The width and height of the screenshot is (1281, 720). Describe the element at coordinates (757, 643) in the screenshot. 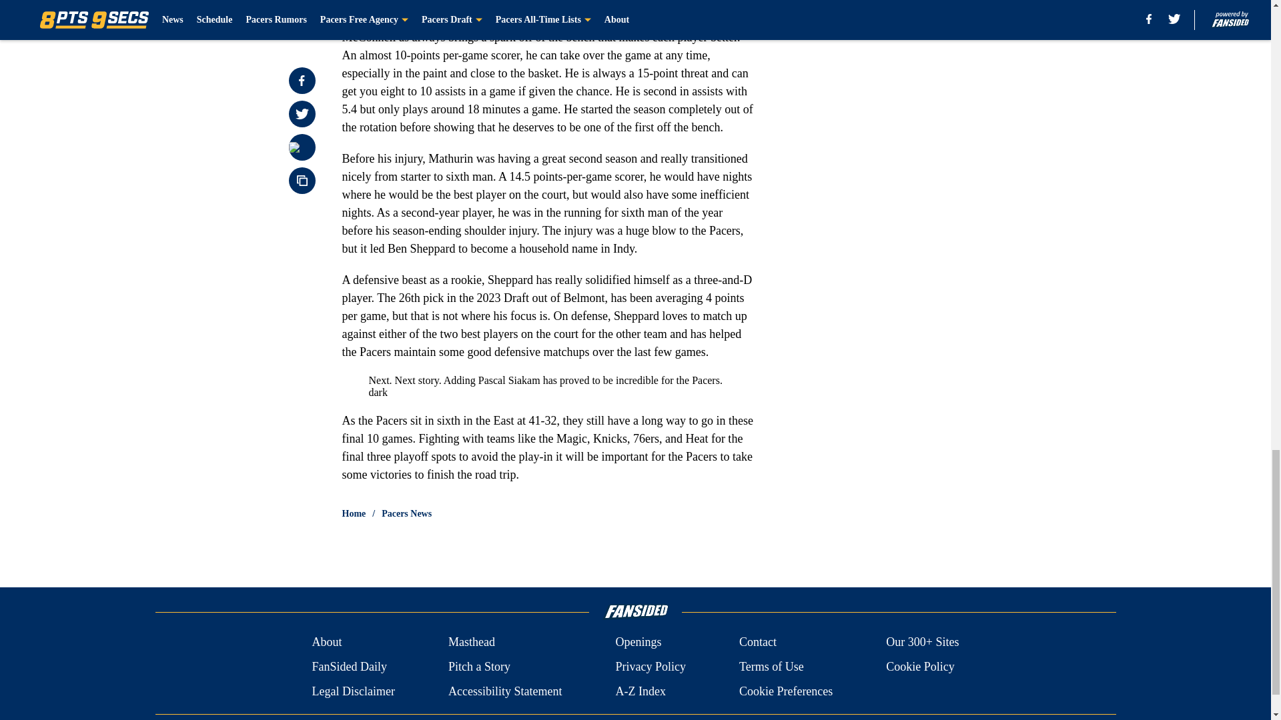

I see `Contact` at that location.